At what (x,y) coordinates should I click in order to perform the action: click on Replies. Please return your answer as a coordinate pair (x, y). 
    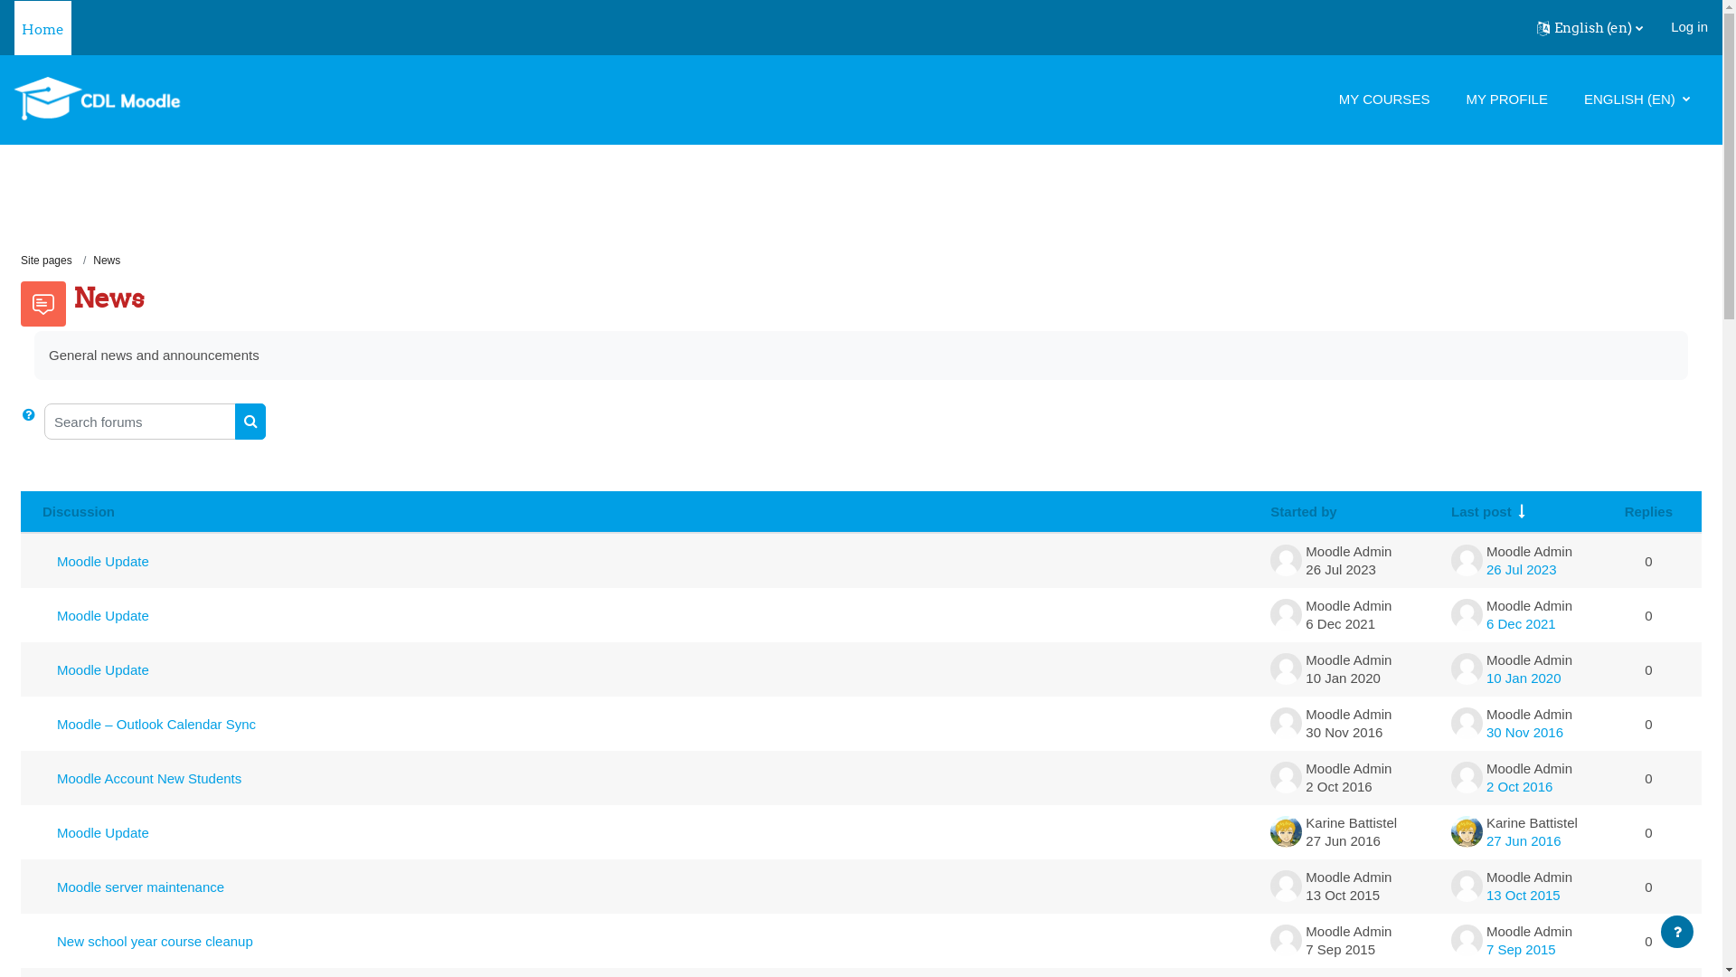
    Looking at the image, I should click on (1649, 512).